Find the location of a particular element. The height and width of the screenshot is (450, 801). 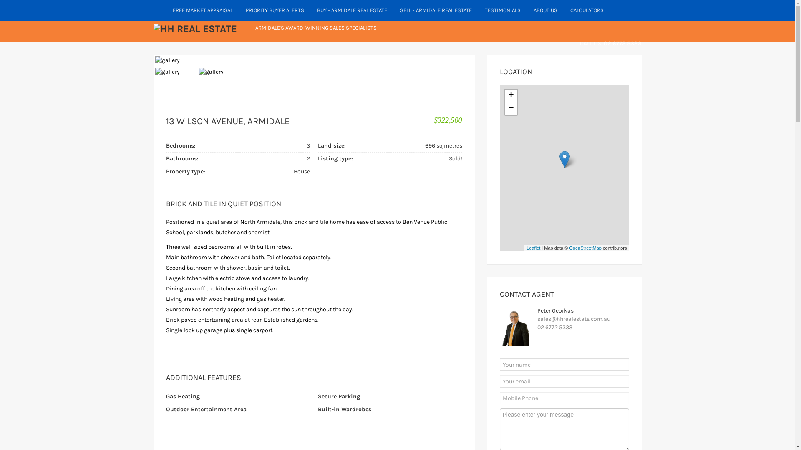

Leaflet is located at coordinates (533, 247).